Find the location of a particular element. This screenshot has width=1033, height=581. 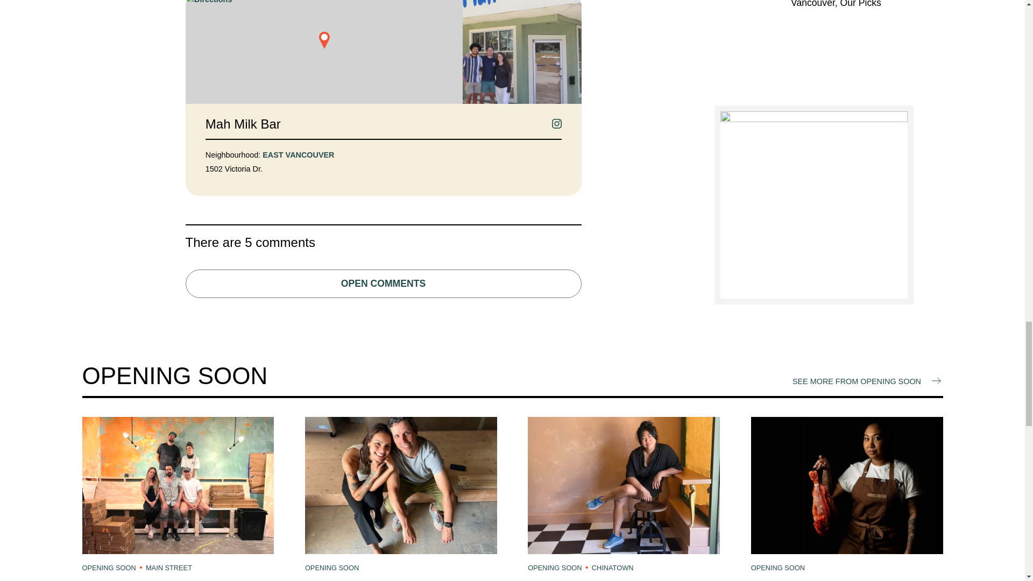

EAST VANCOUVER is located at coordinates (298, 154).